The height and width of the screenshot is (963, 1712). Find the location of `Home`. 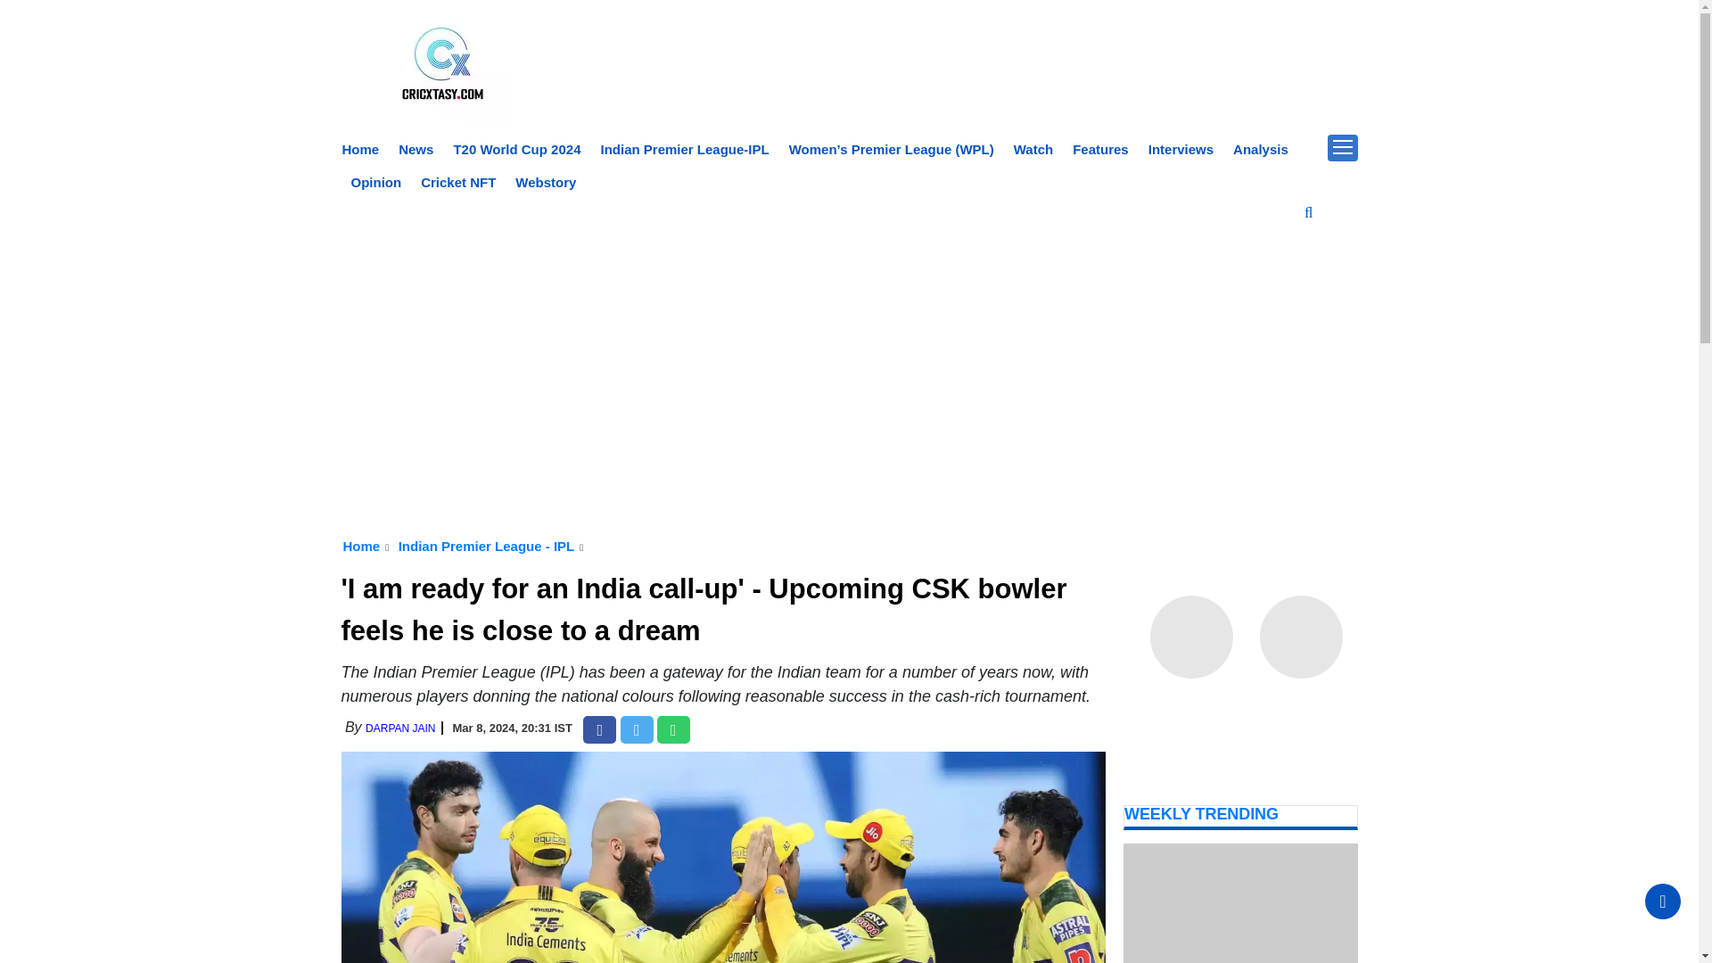

Home is located at coordinates (361, 546).